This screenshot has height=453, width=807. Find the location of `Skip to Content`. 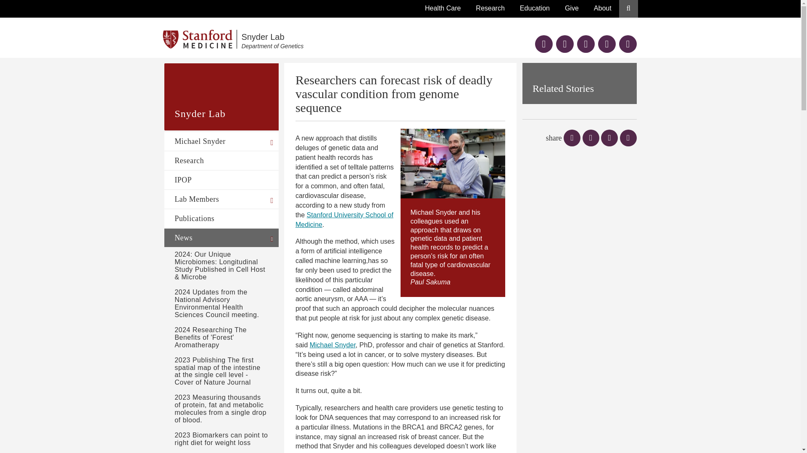

Skip to Content is located at coordinates (573, 138).